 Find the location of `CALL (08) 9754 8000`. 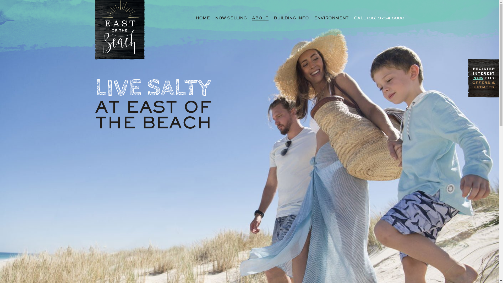

CALL (08) 9754 8000 is located at coordinates (379, 18).